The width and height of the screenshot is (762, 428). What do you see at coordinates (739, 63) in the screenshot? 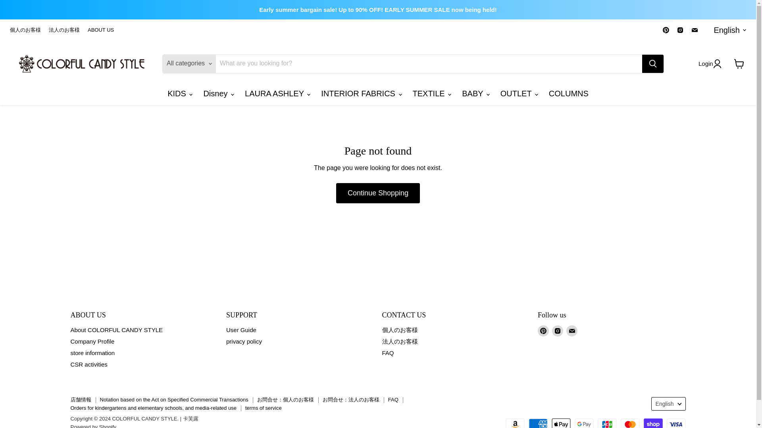
I see `View cart` at bounding box center [739, 63].